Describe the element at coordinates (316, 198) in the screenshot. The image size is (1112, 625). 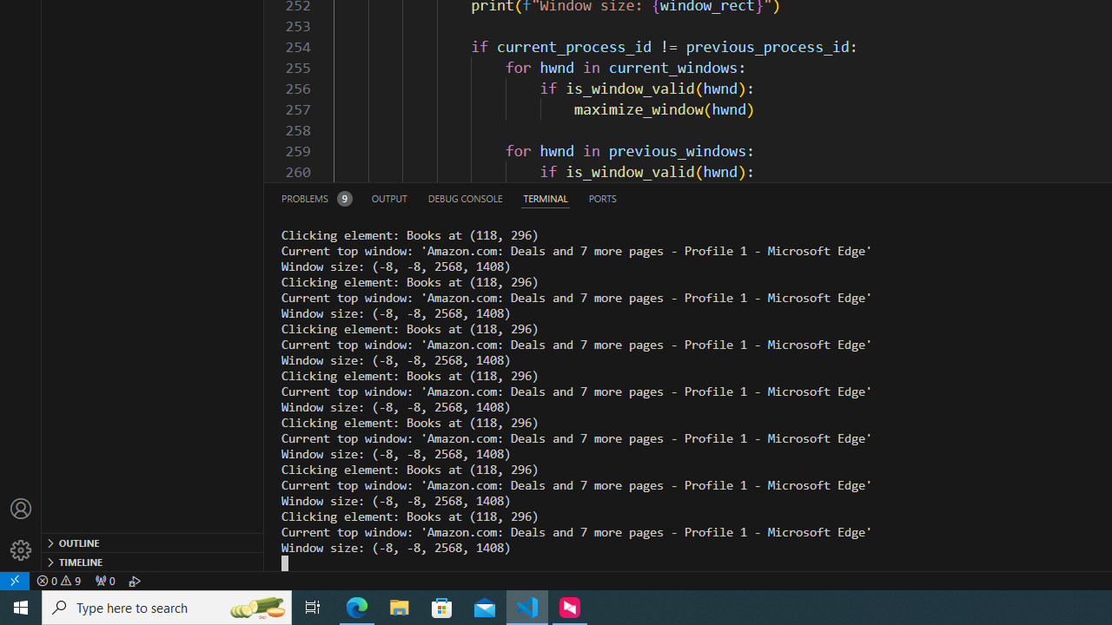
I see `Problems (Ctrl+Shift+M) - Total 9 Problems` at that location.